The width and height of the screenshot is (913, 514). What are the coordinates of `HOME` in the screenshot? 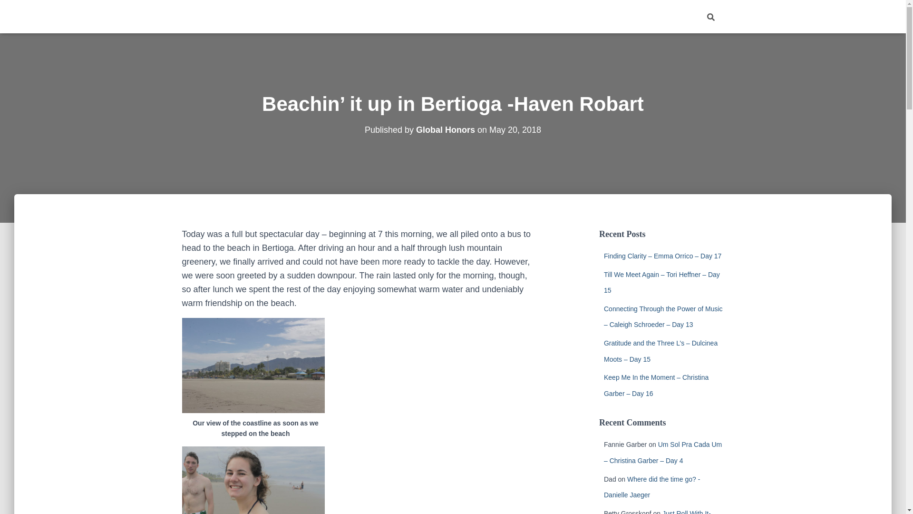 It's located at (651, 16).